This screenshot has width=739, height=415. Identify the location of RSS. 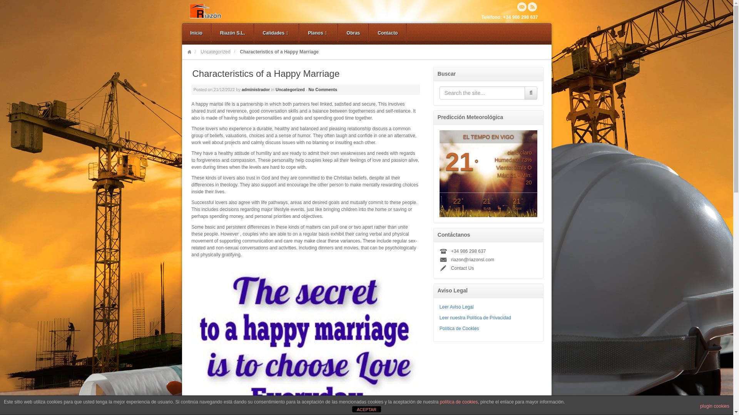
(532, 7).